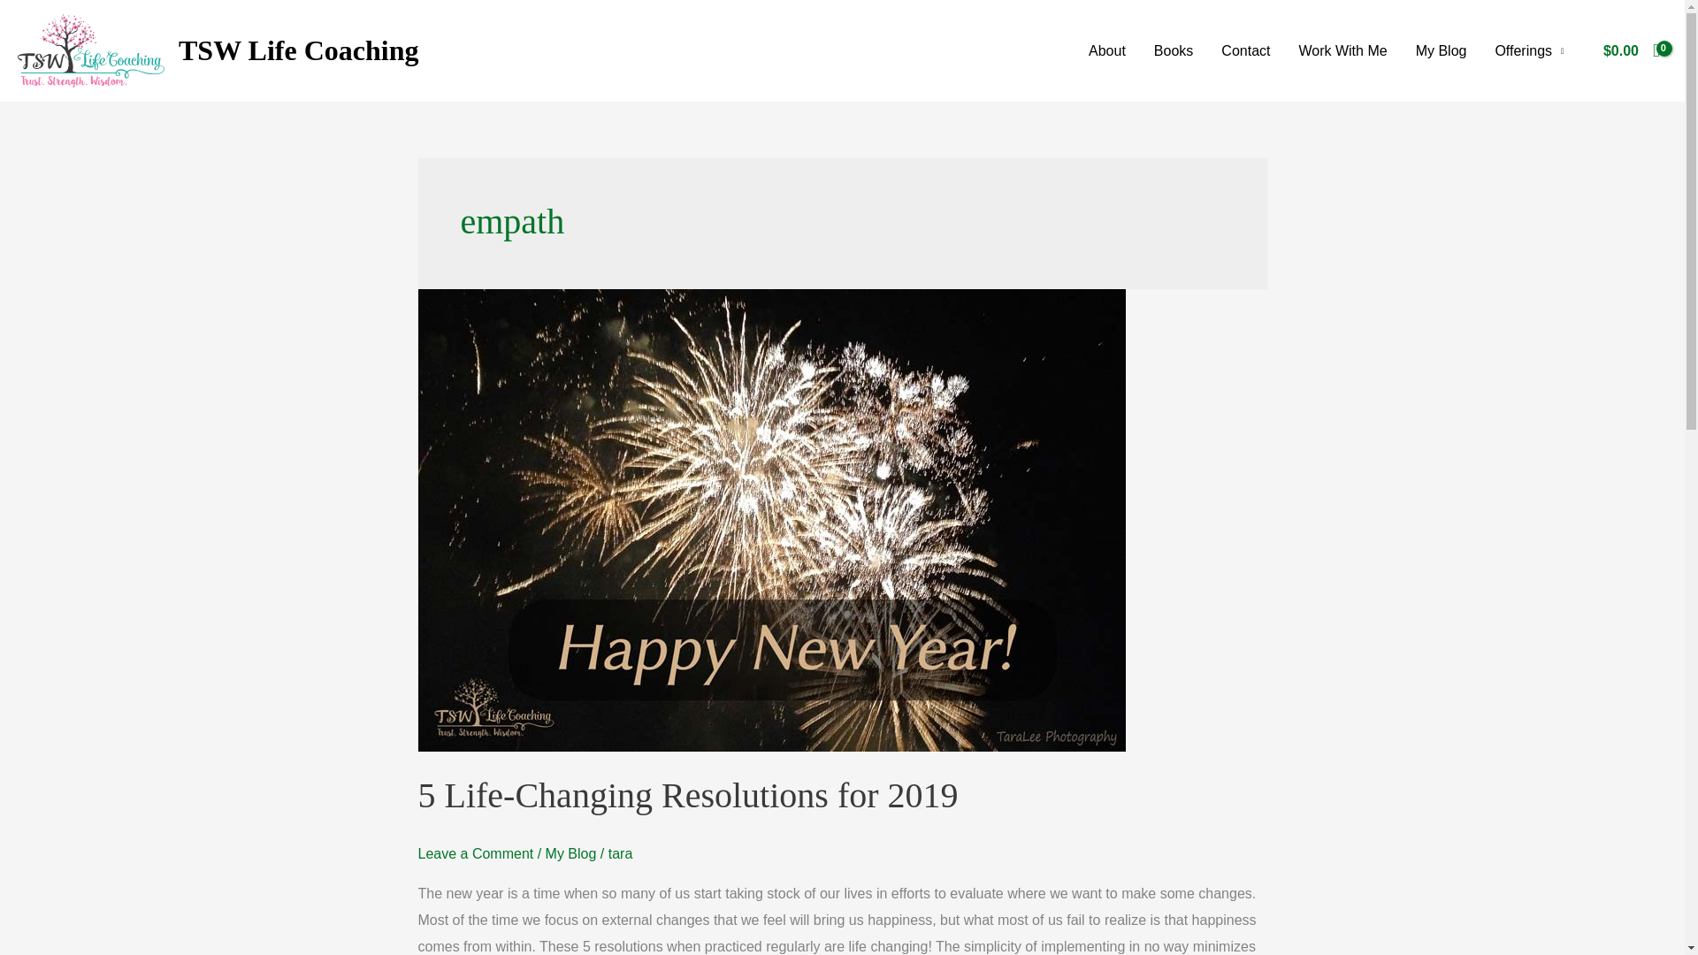 This screenshot has height=955, width=1698. Describe the element at coordinates (621, 853) in the screenshot. I see `View all posts by tara` at that location.